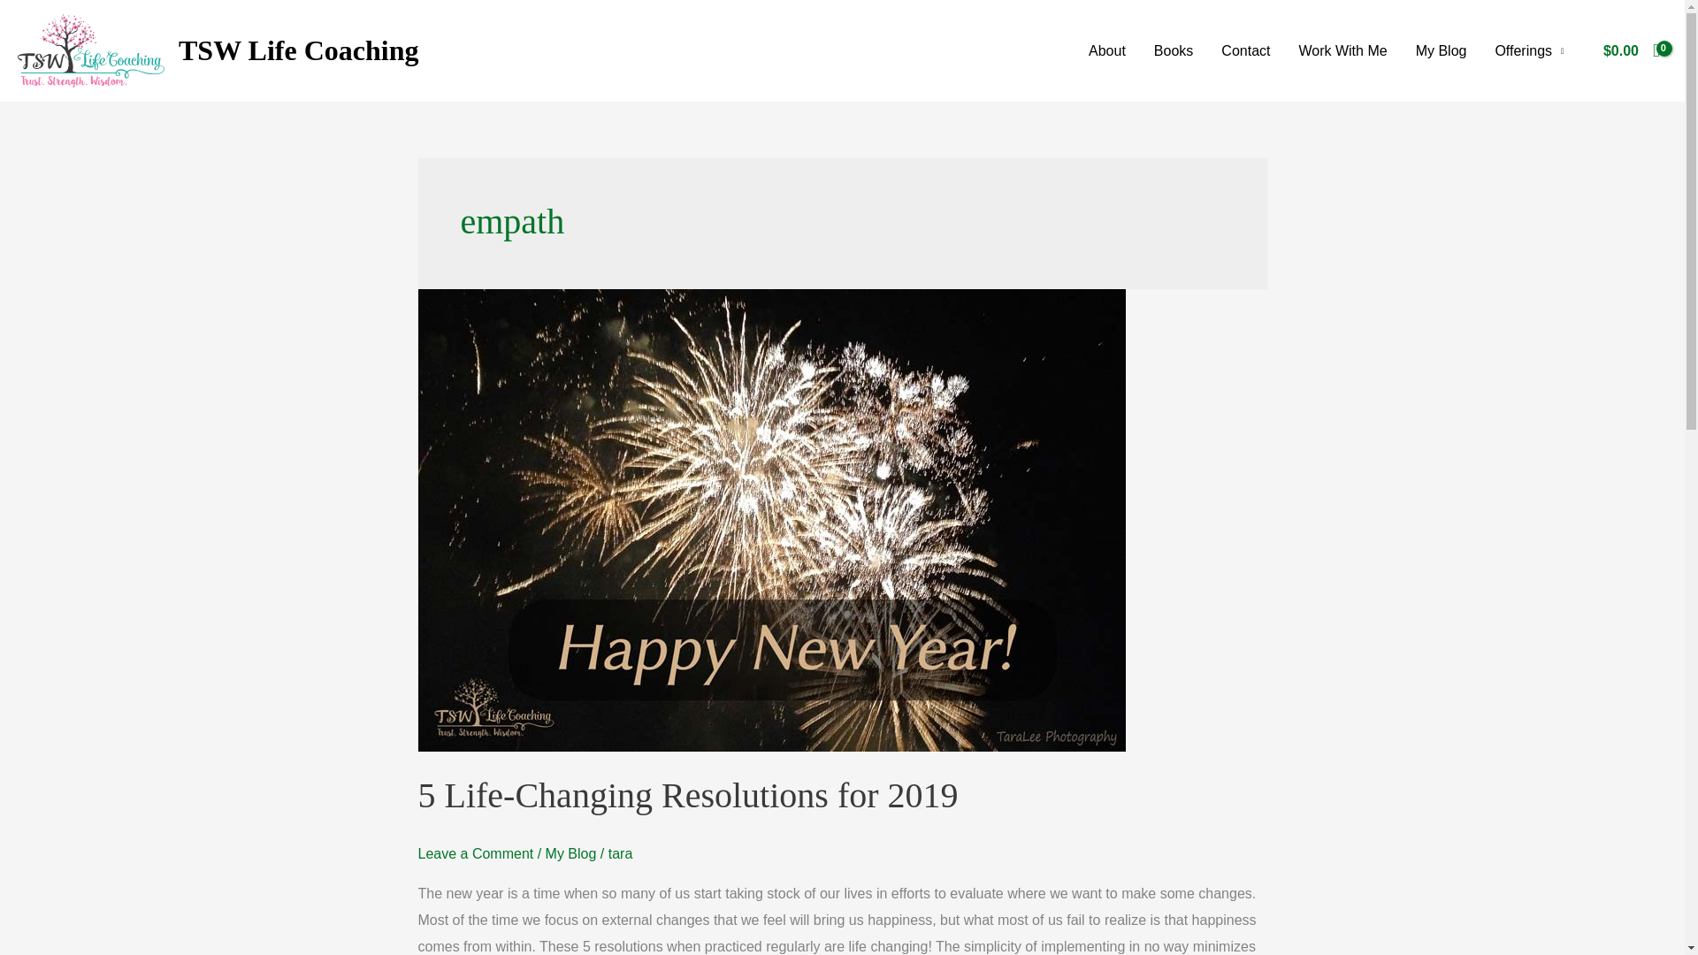 This screenshot has height=955, width=1698. Describe the element at coordinates (621, 853) in the screenshot. I see `View all posts by tara` at that location.